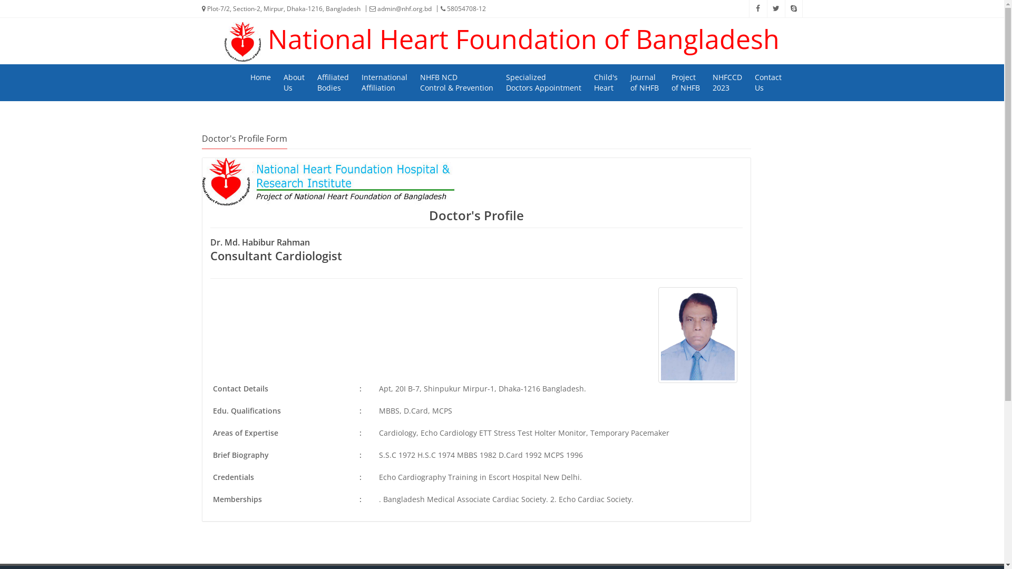  What do you see at coordinates (294, 83) in the screenshot?
I see `About
Us` at bounding box center [294, 83].